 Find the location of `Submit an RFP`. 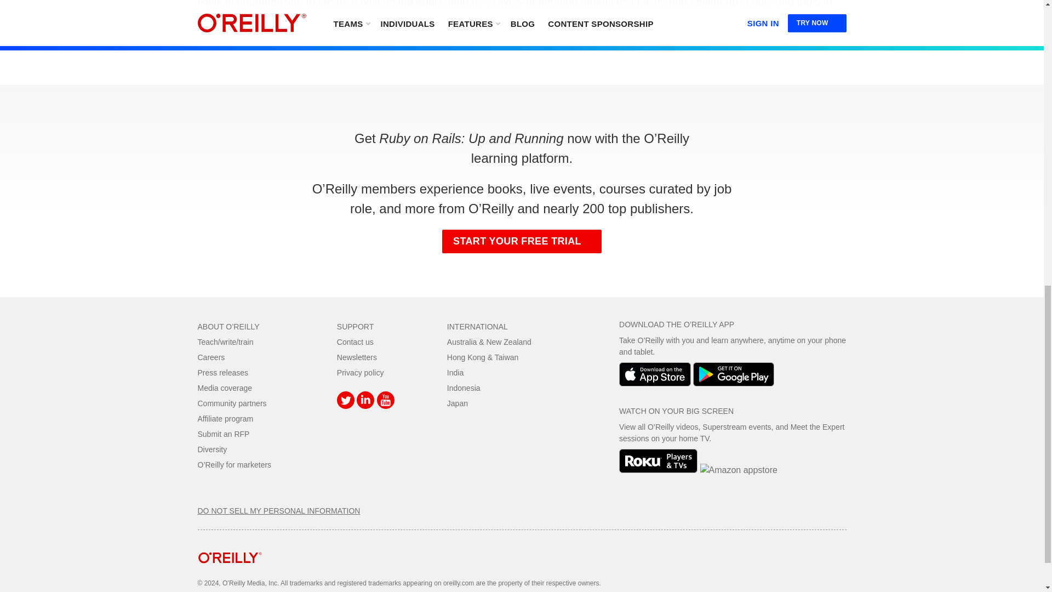

Submit an RFP is located at coordinates (224, 434).